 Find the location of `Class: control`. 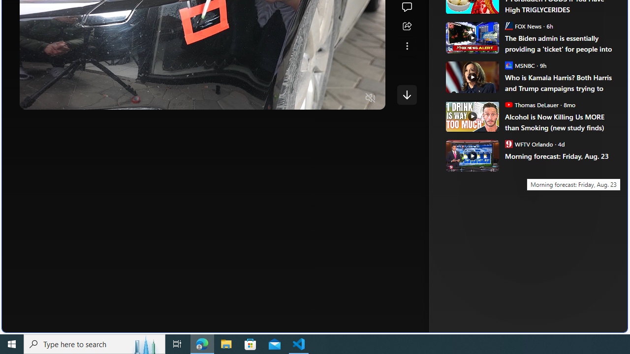

Class: control is located at coordinates (407, 94).